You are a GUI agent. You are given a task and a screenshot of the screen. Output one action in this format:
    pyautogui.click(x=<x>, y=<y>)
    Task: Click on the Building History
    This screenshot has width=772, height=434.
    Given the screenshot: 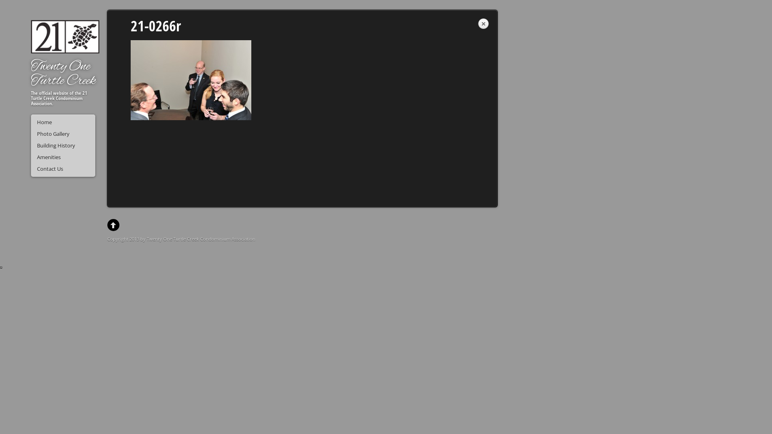 What is the action you would take?
    pyautogui.click(x=63, y=145)
    